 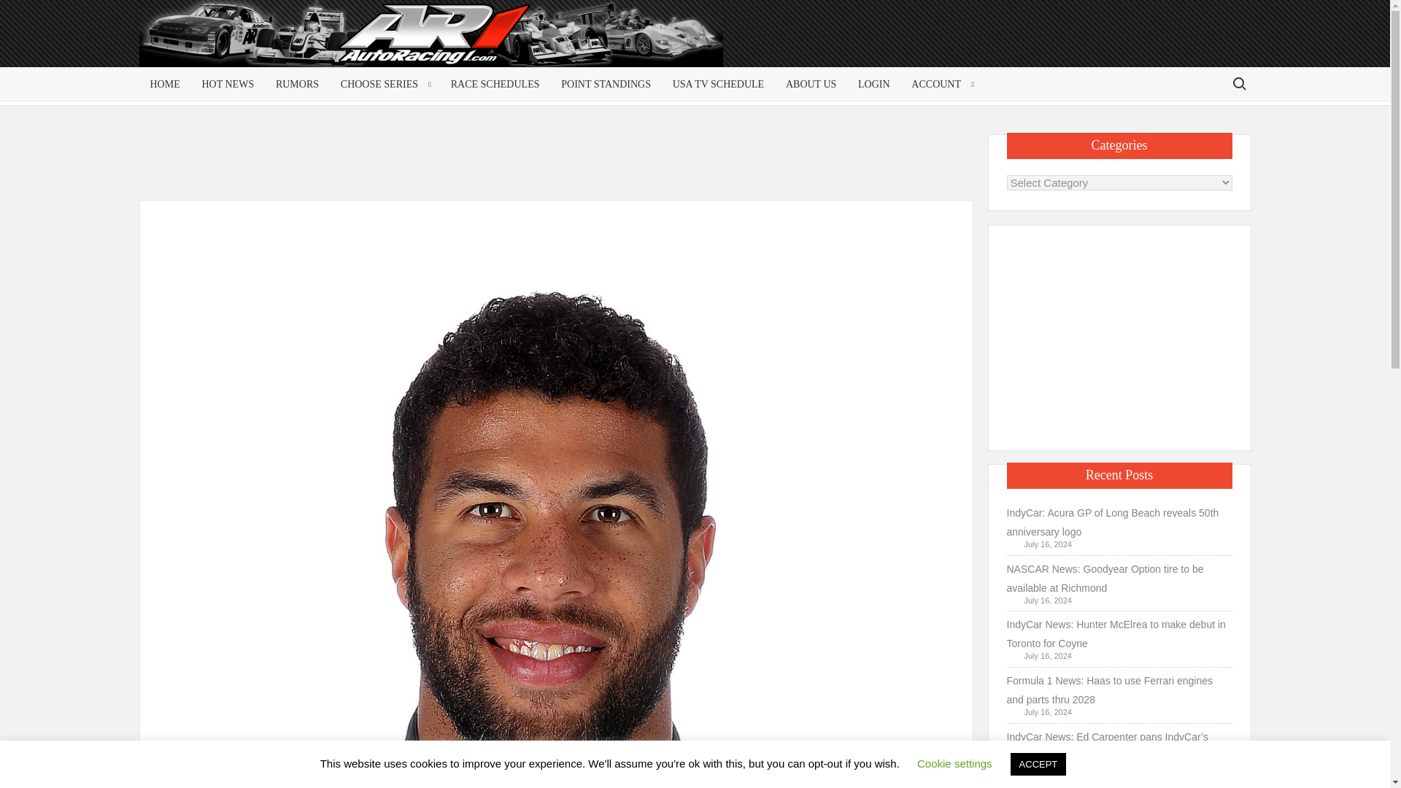 I want to click on Advertisement, so click(x=559, y=166).